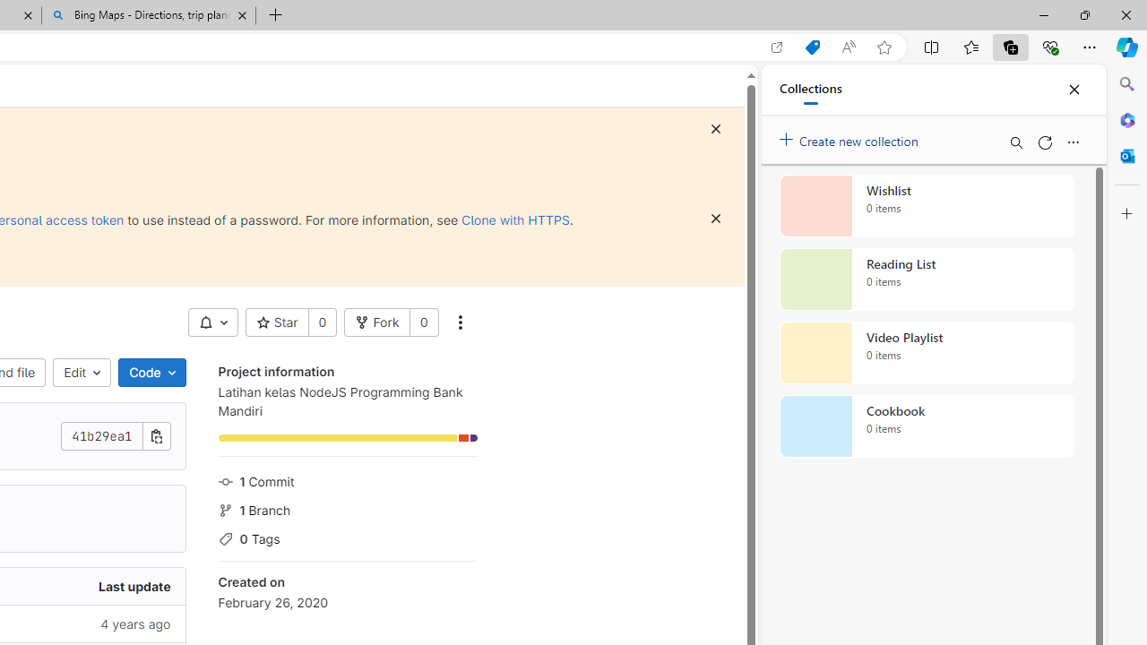 The height and width of the screenshot is (645, 1147). What do you see at coordinates (715, 219) in the screenshot?
I see `Class: s16 gl-icon gl-button-icon ` at bounding box center [715, 219].